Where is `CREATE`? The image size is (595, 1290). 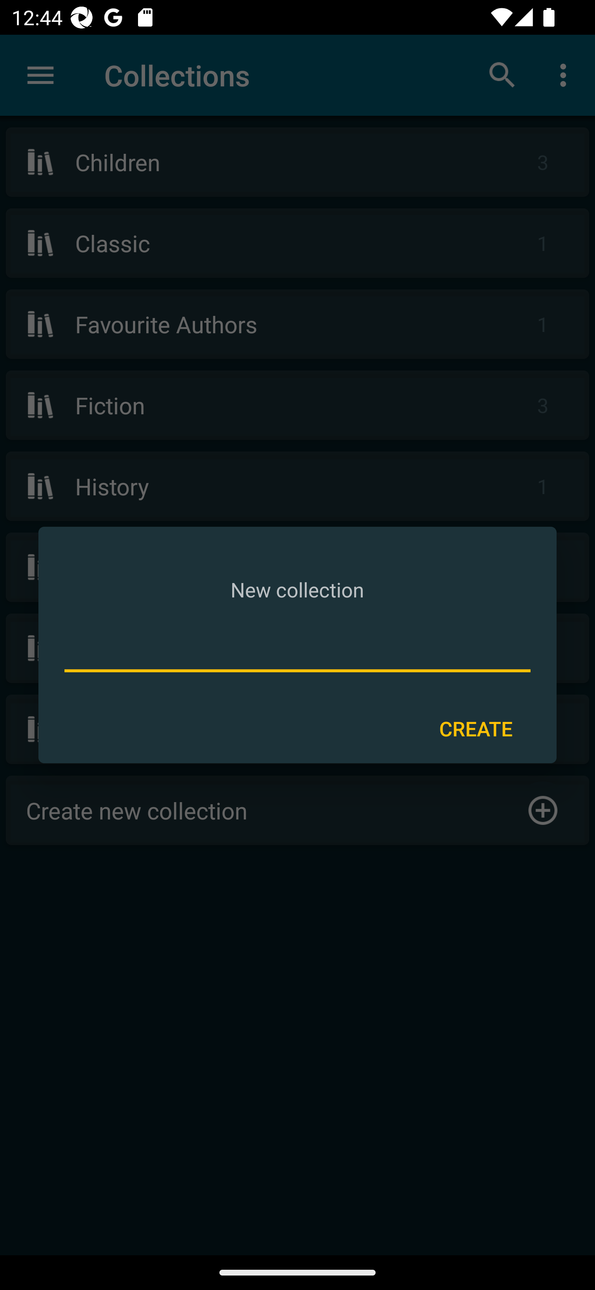
CREATE is located at coordinates (476, 729).